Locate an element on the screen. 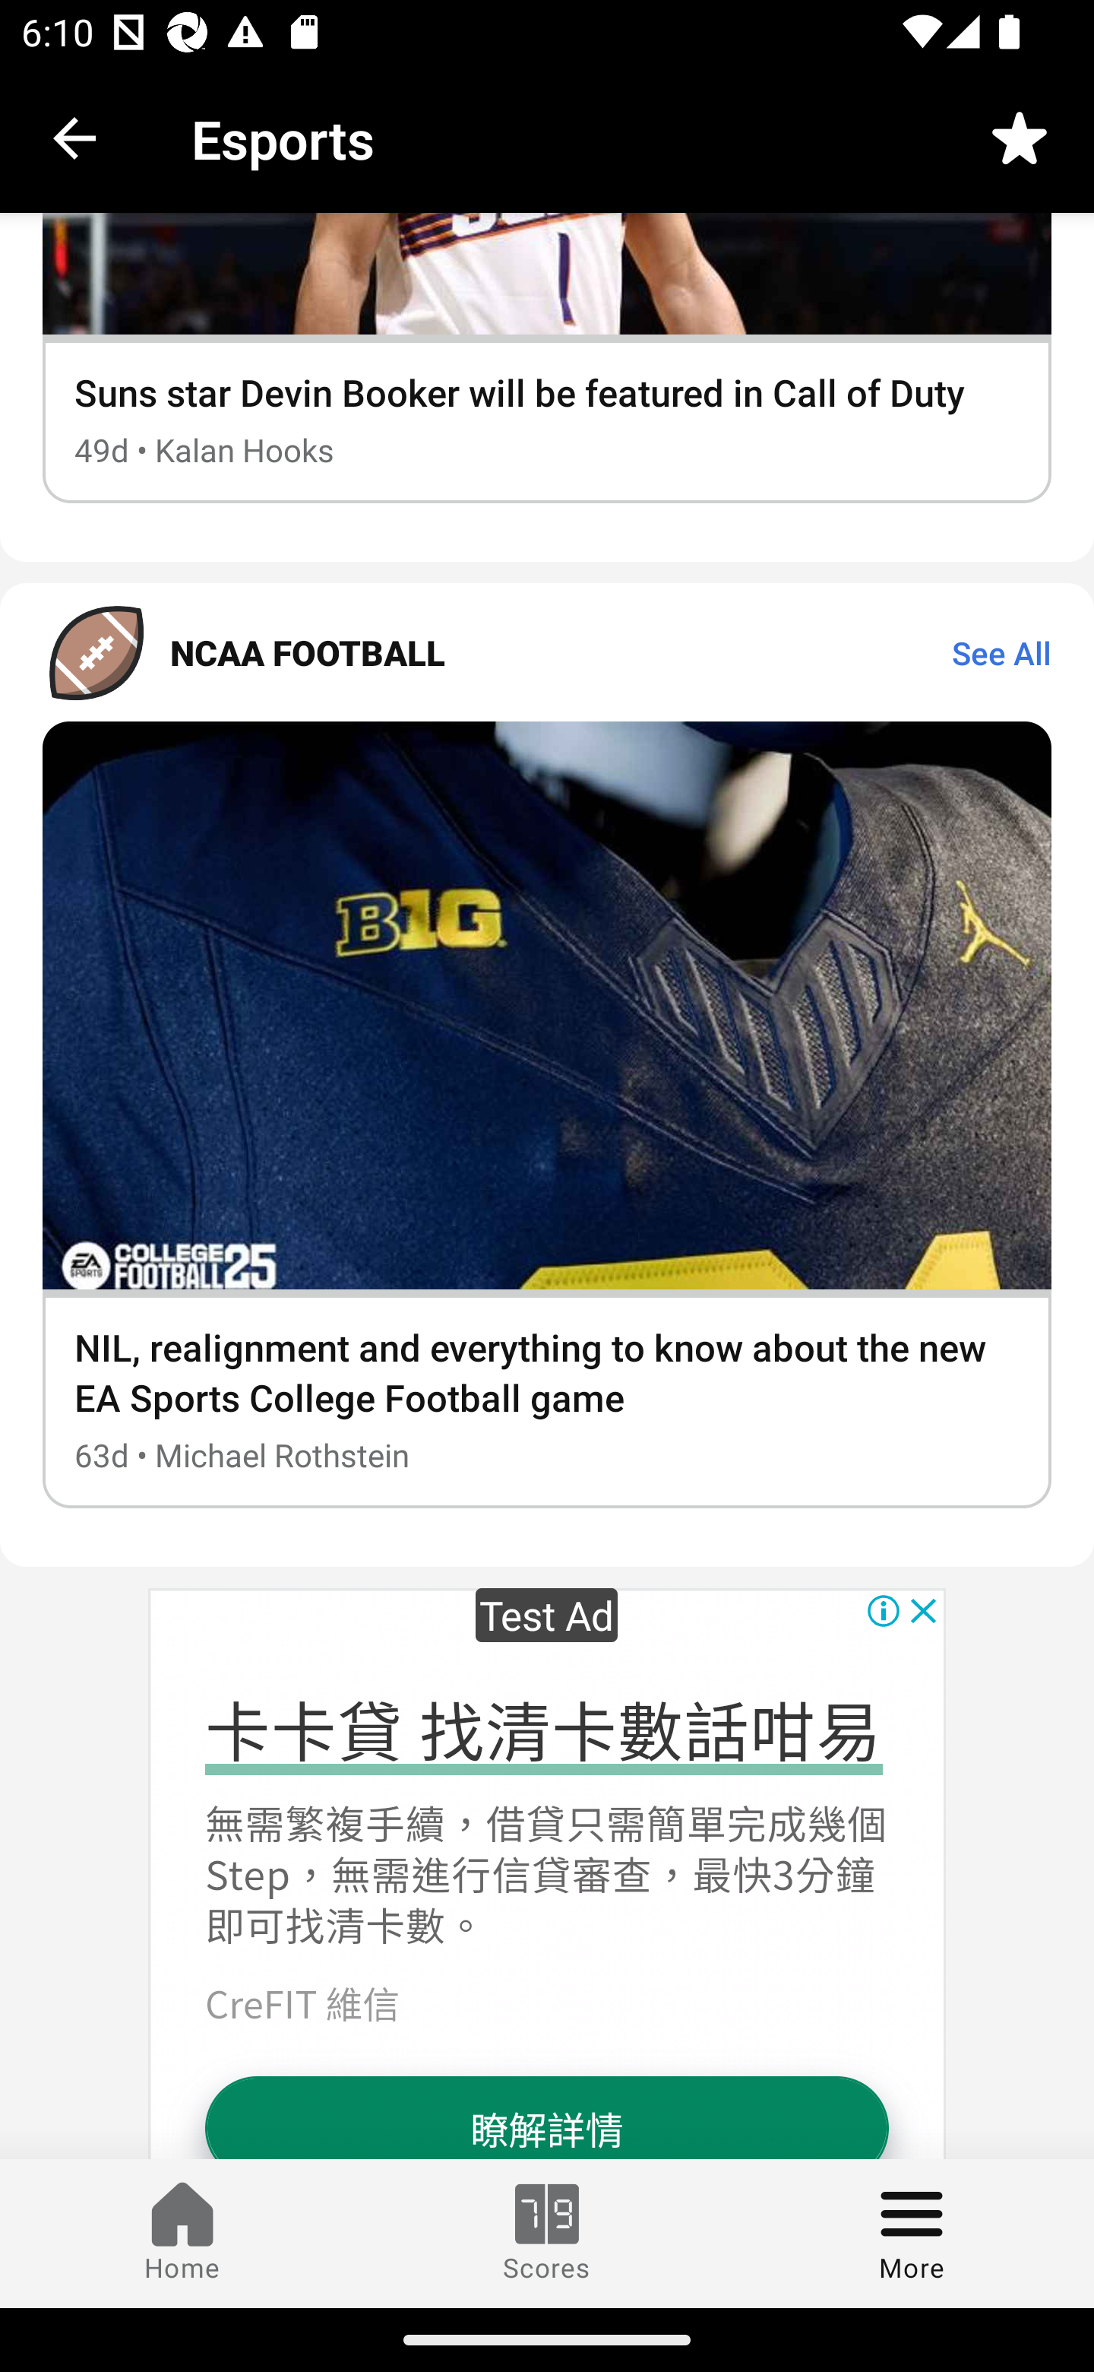  back.button is located at coordinates (74, 137).